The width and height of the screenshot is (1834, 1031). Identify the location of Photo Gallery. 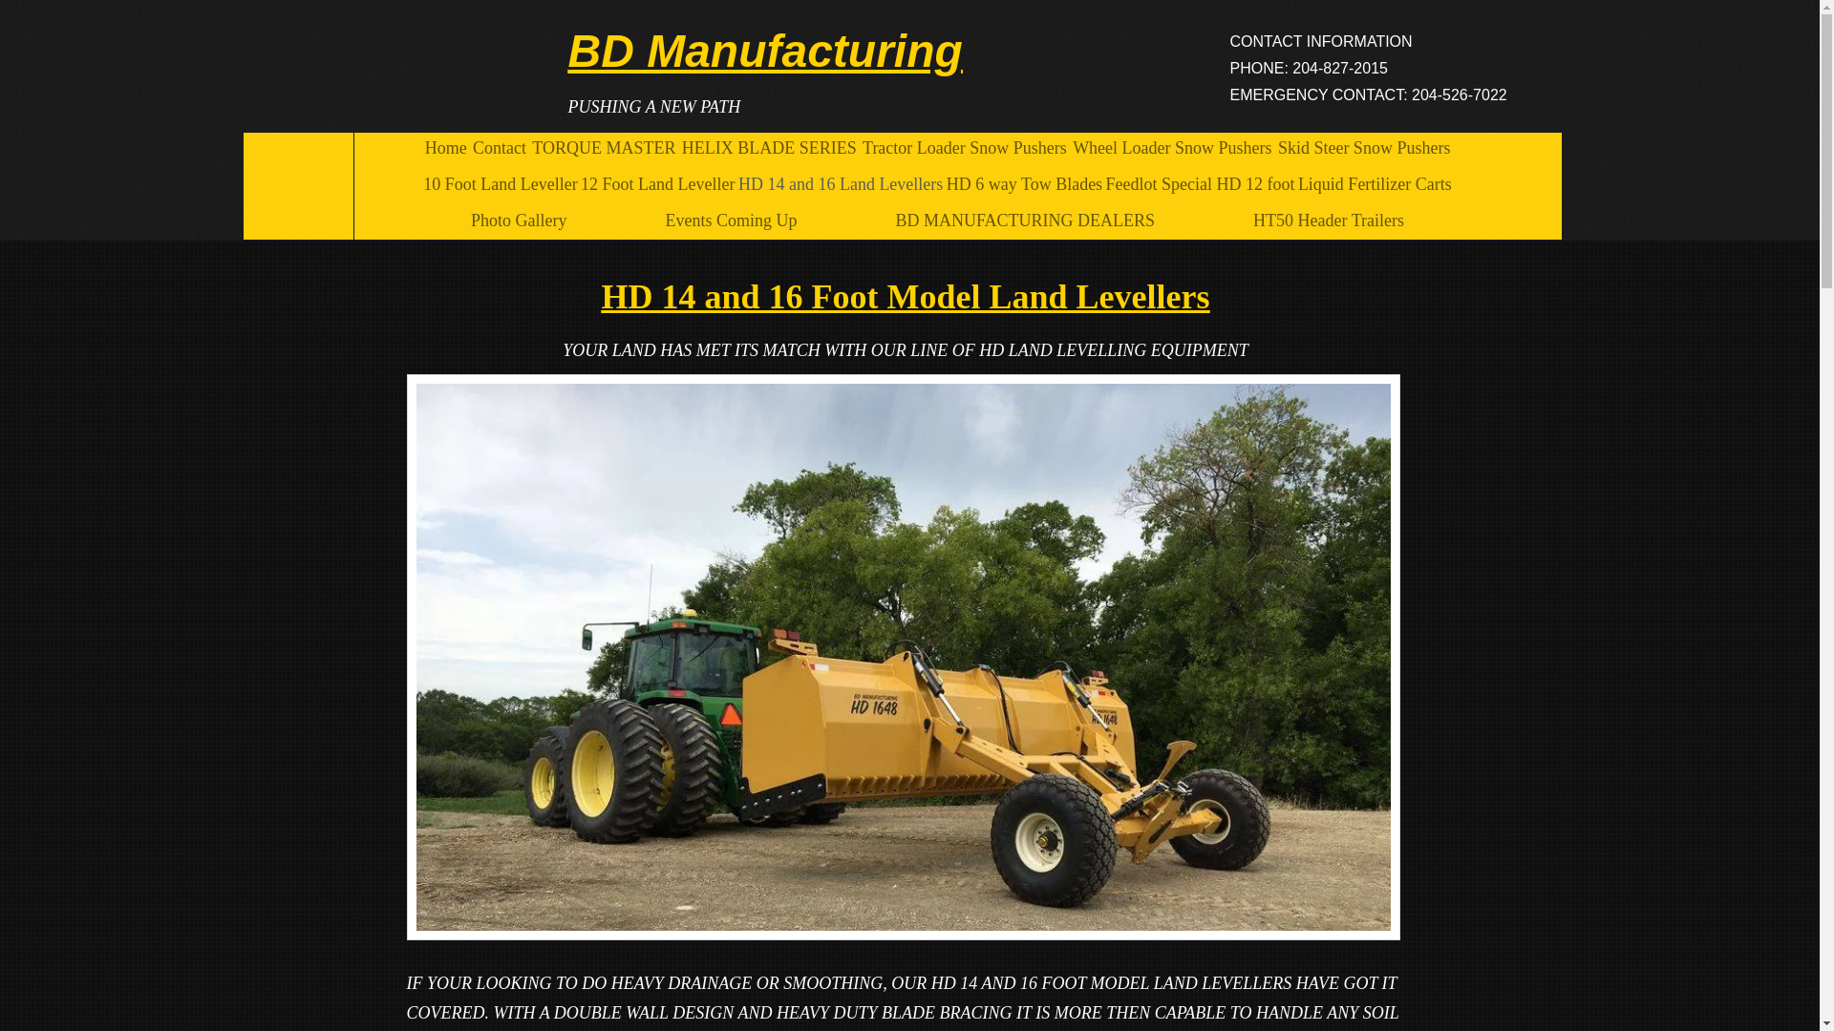
(520, 221).